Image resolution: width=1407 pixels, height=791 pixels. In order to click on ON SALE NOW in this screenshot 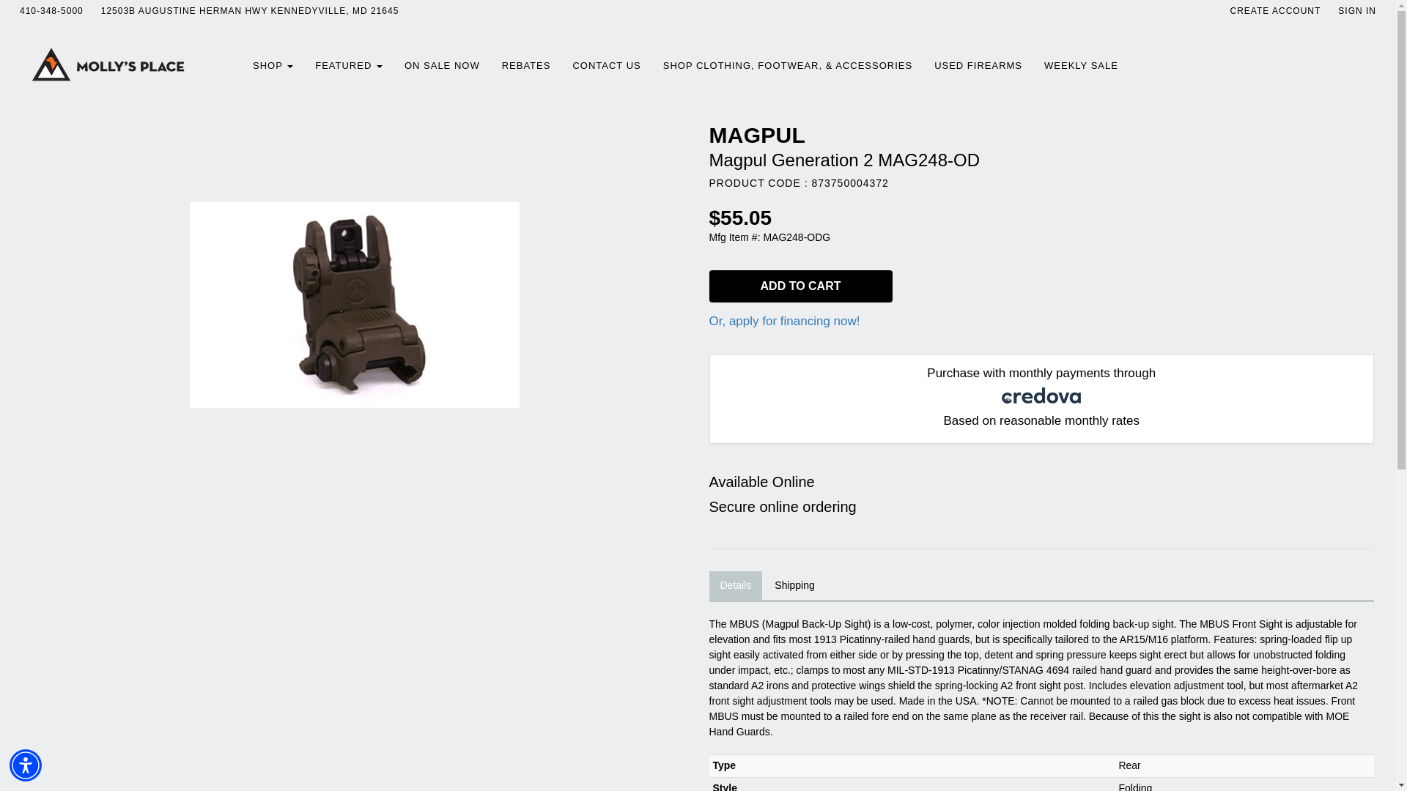, I will do `click(443, 66)`.